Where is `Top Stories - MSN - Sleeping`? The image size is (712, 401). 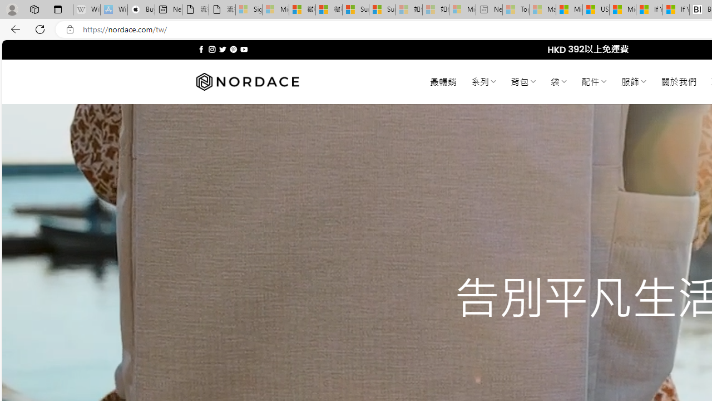
Top Stories - MSN - Sleeping is located at coordinates (516, 10).